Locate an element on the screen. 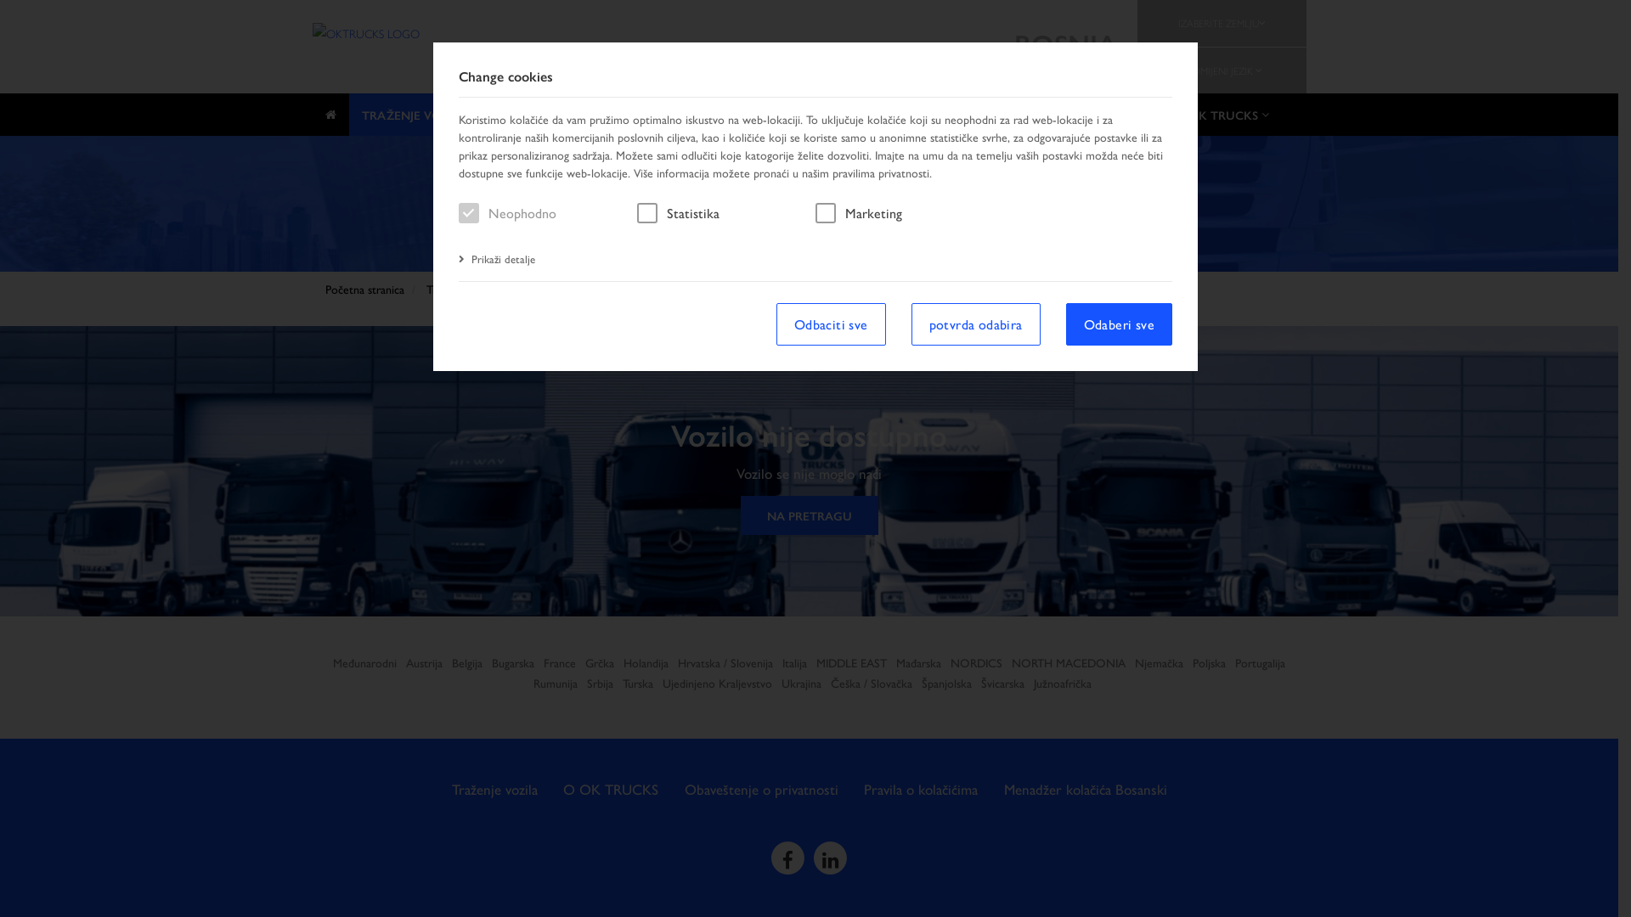 Image resolution: width=1631 pixels, height=917 pixels. Holandija is located at coordinates (646, 662).